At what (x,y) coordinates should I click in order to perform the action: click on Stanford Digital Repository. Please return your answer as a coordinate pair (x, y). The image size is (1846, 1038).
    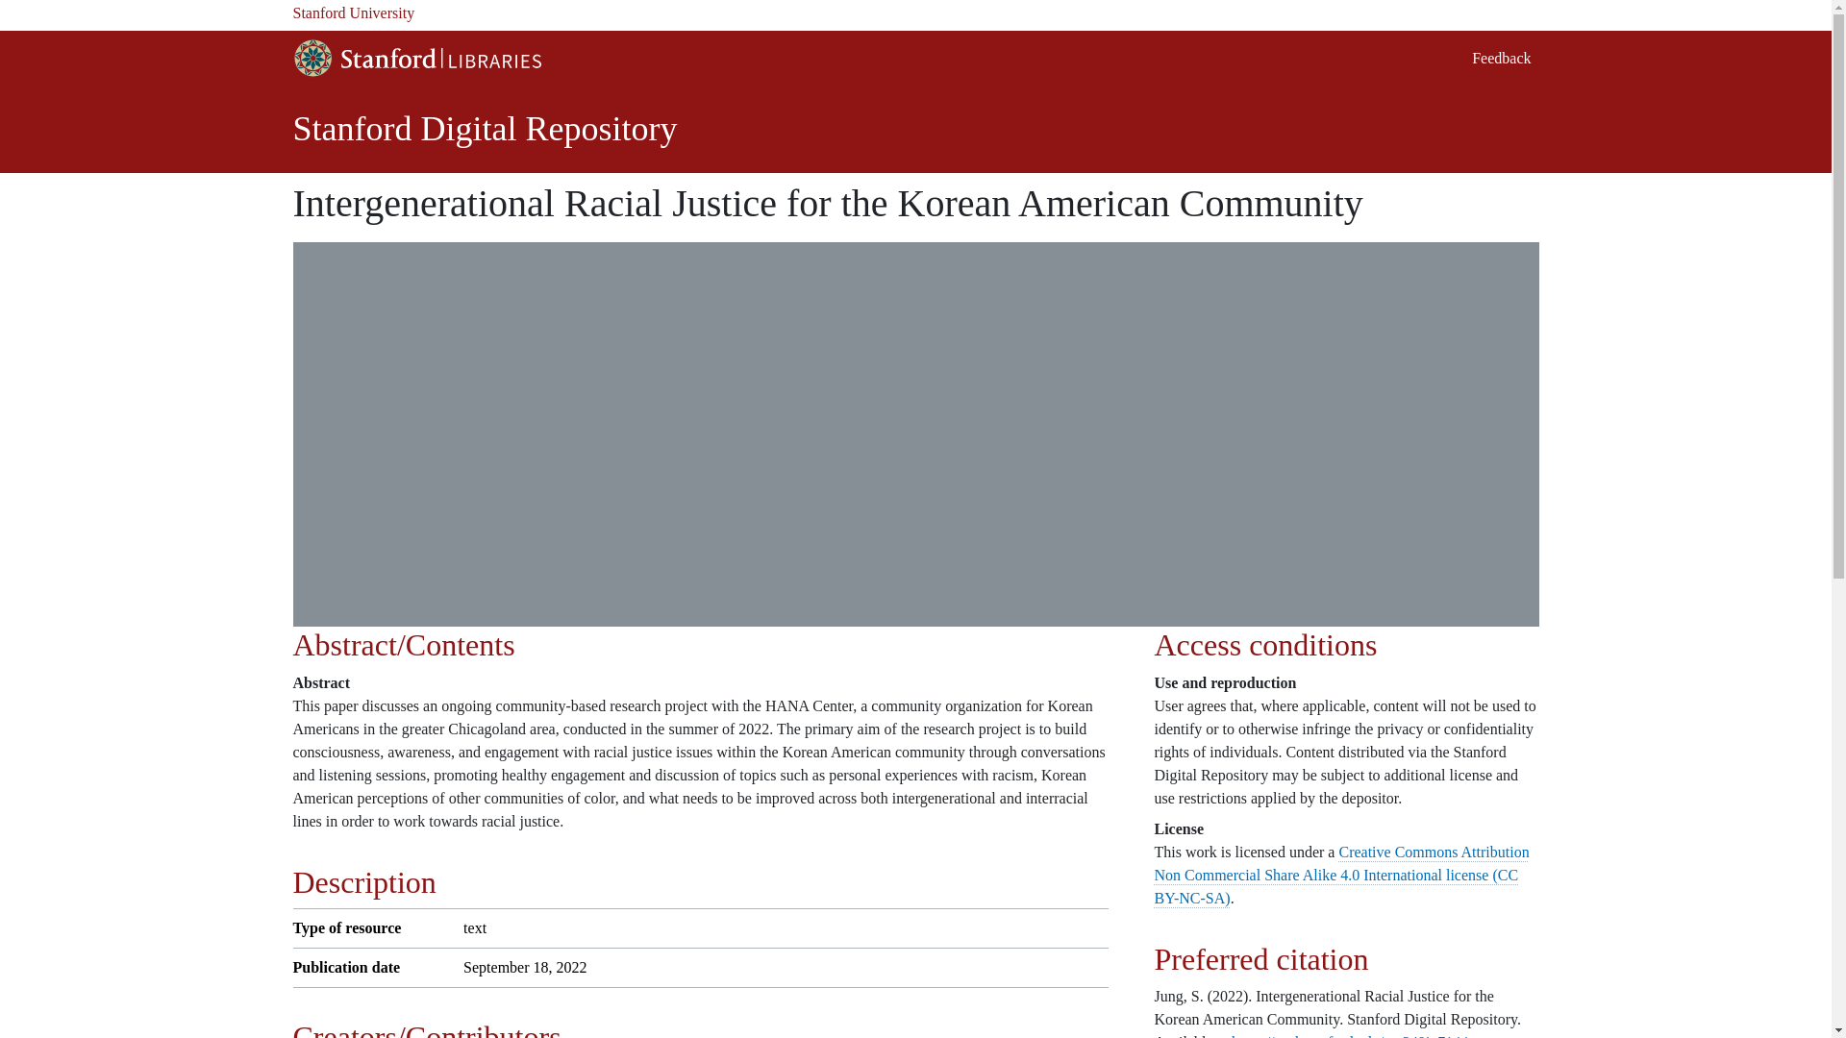
    Looking at the image, I should click on (485, 129).